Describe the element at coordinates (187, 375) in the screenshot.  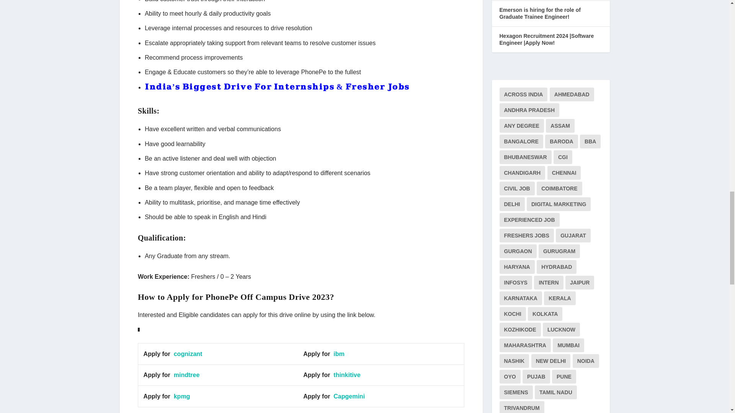
I see `mindtree` at that location.